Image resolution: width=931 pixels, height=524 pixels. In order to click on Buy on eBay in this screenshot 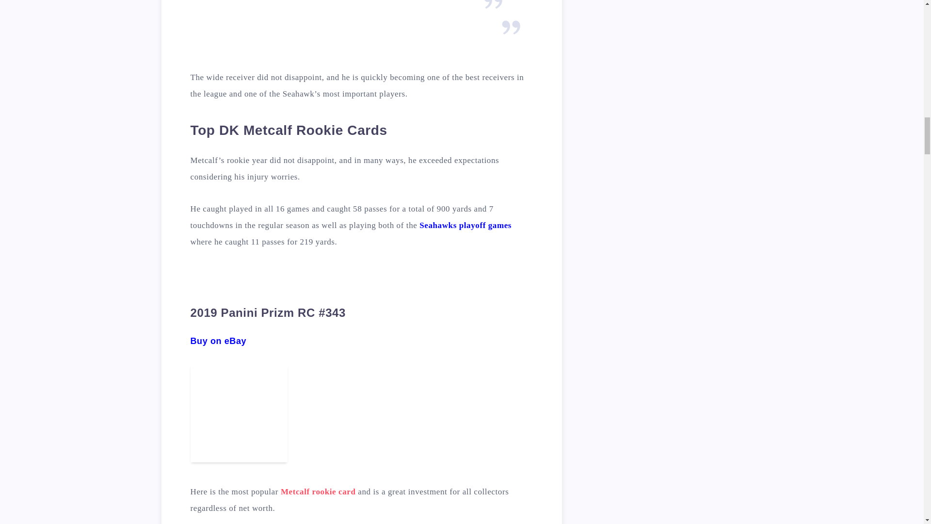, I will do `click(218, 341)`.